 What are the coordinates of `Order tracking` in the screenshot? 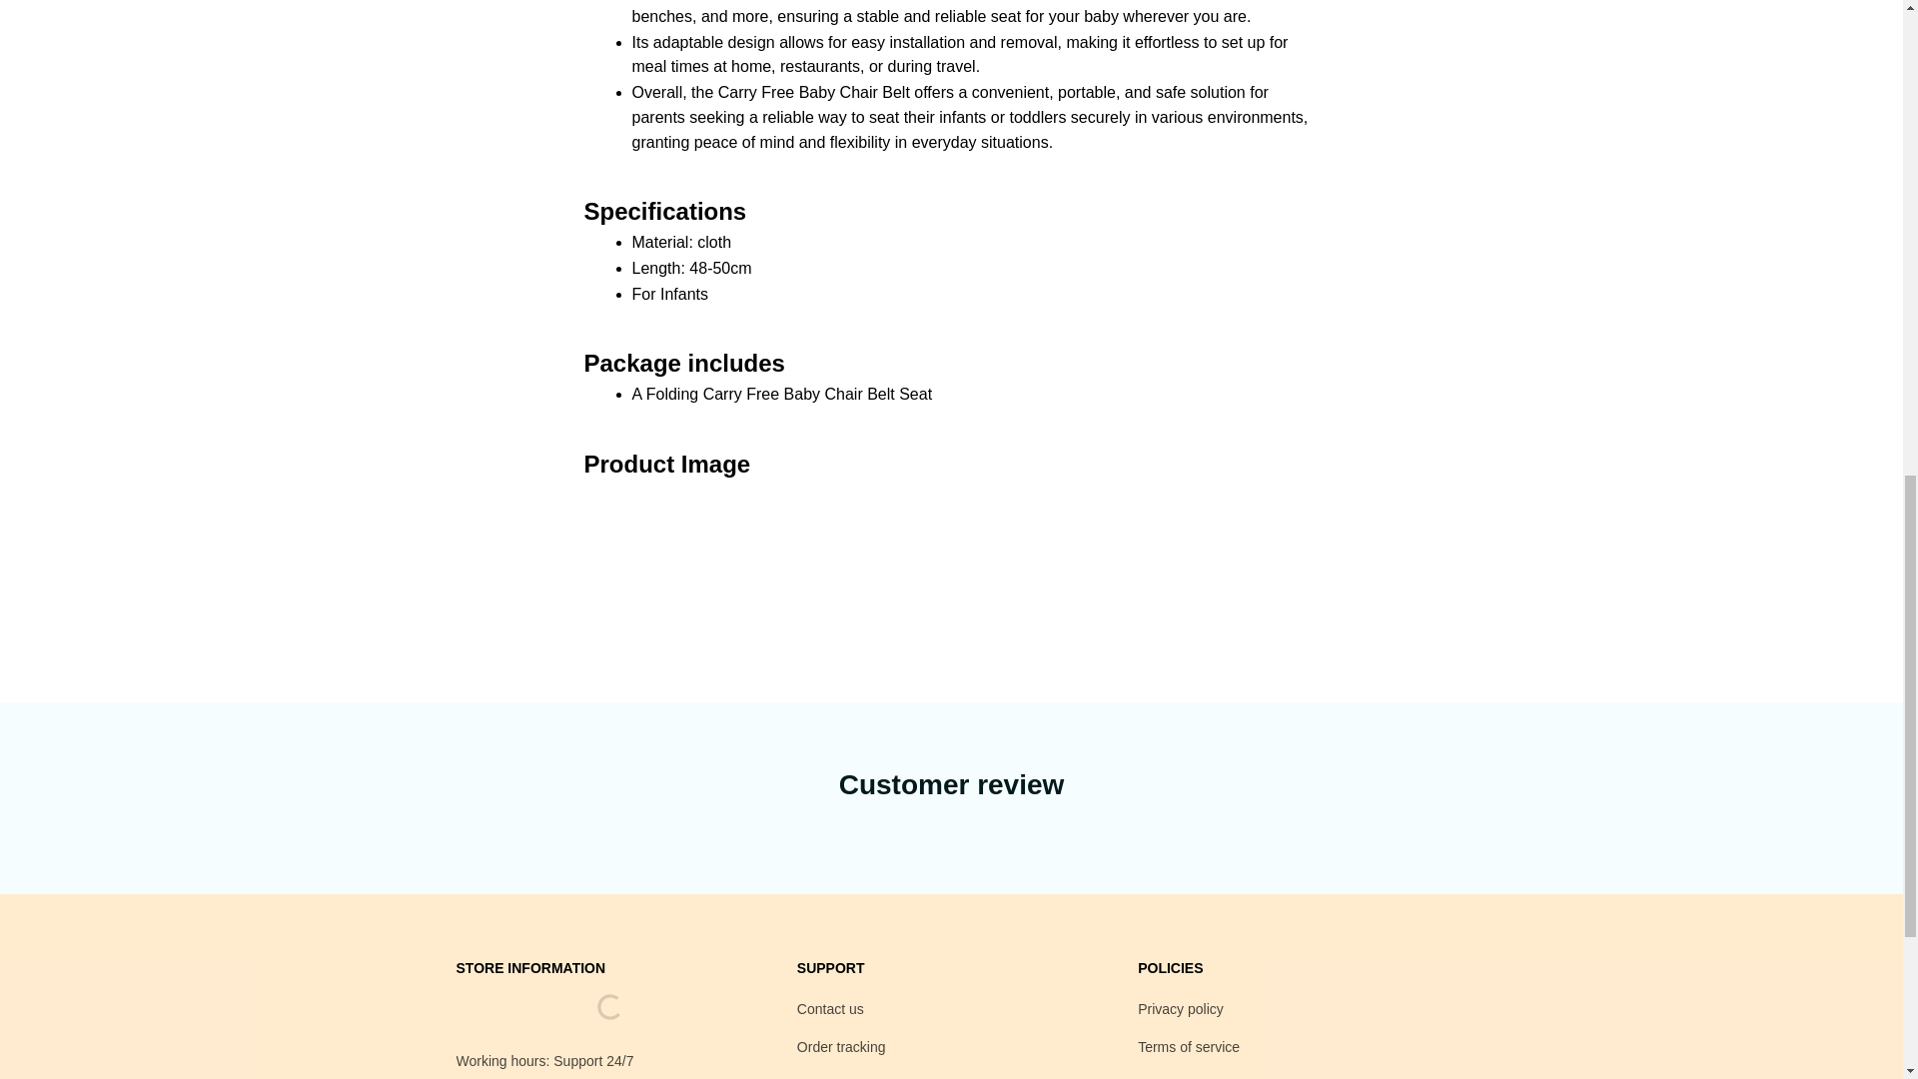 It's located at (841, 1047).